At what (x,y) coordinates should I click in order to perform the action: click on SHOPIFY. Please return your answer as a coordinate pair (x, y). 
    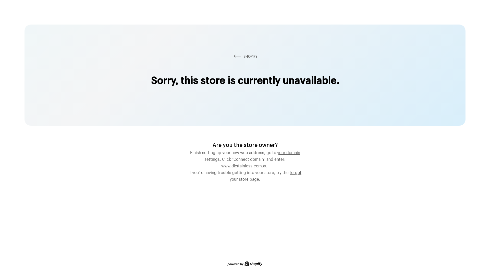
    Looking at the image, I should click on (245, 56).